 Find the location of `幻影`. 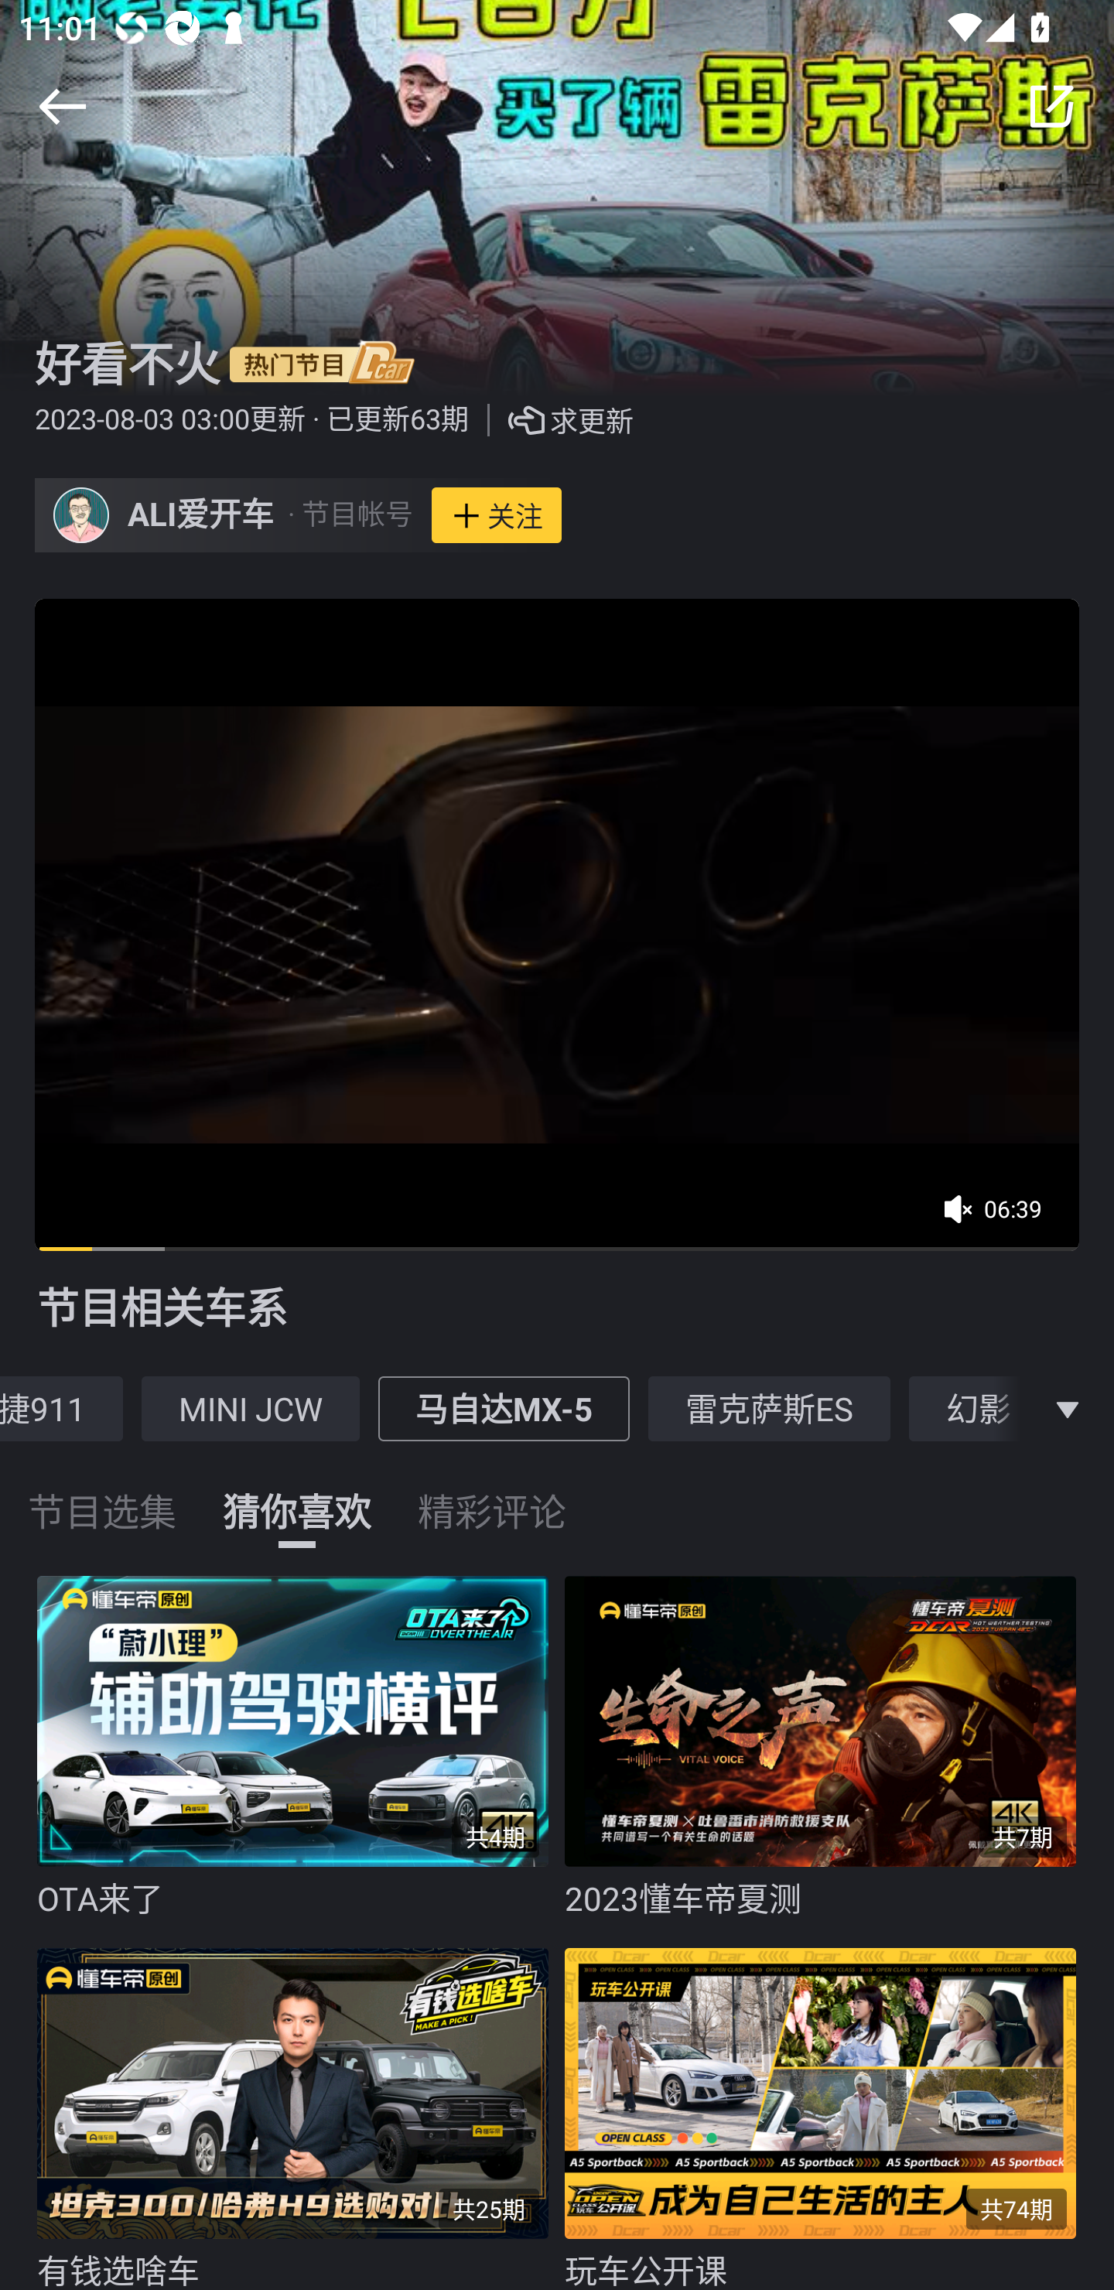

幻影 is located at coordinates (979, 1408).